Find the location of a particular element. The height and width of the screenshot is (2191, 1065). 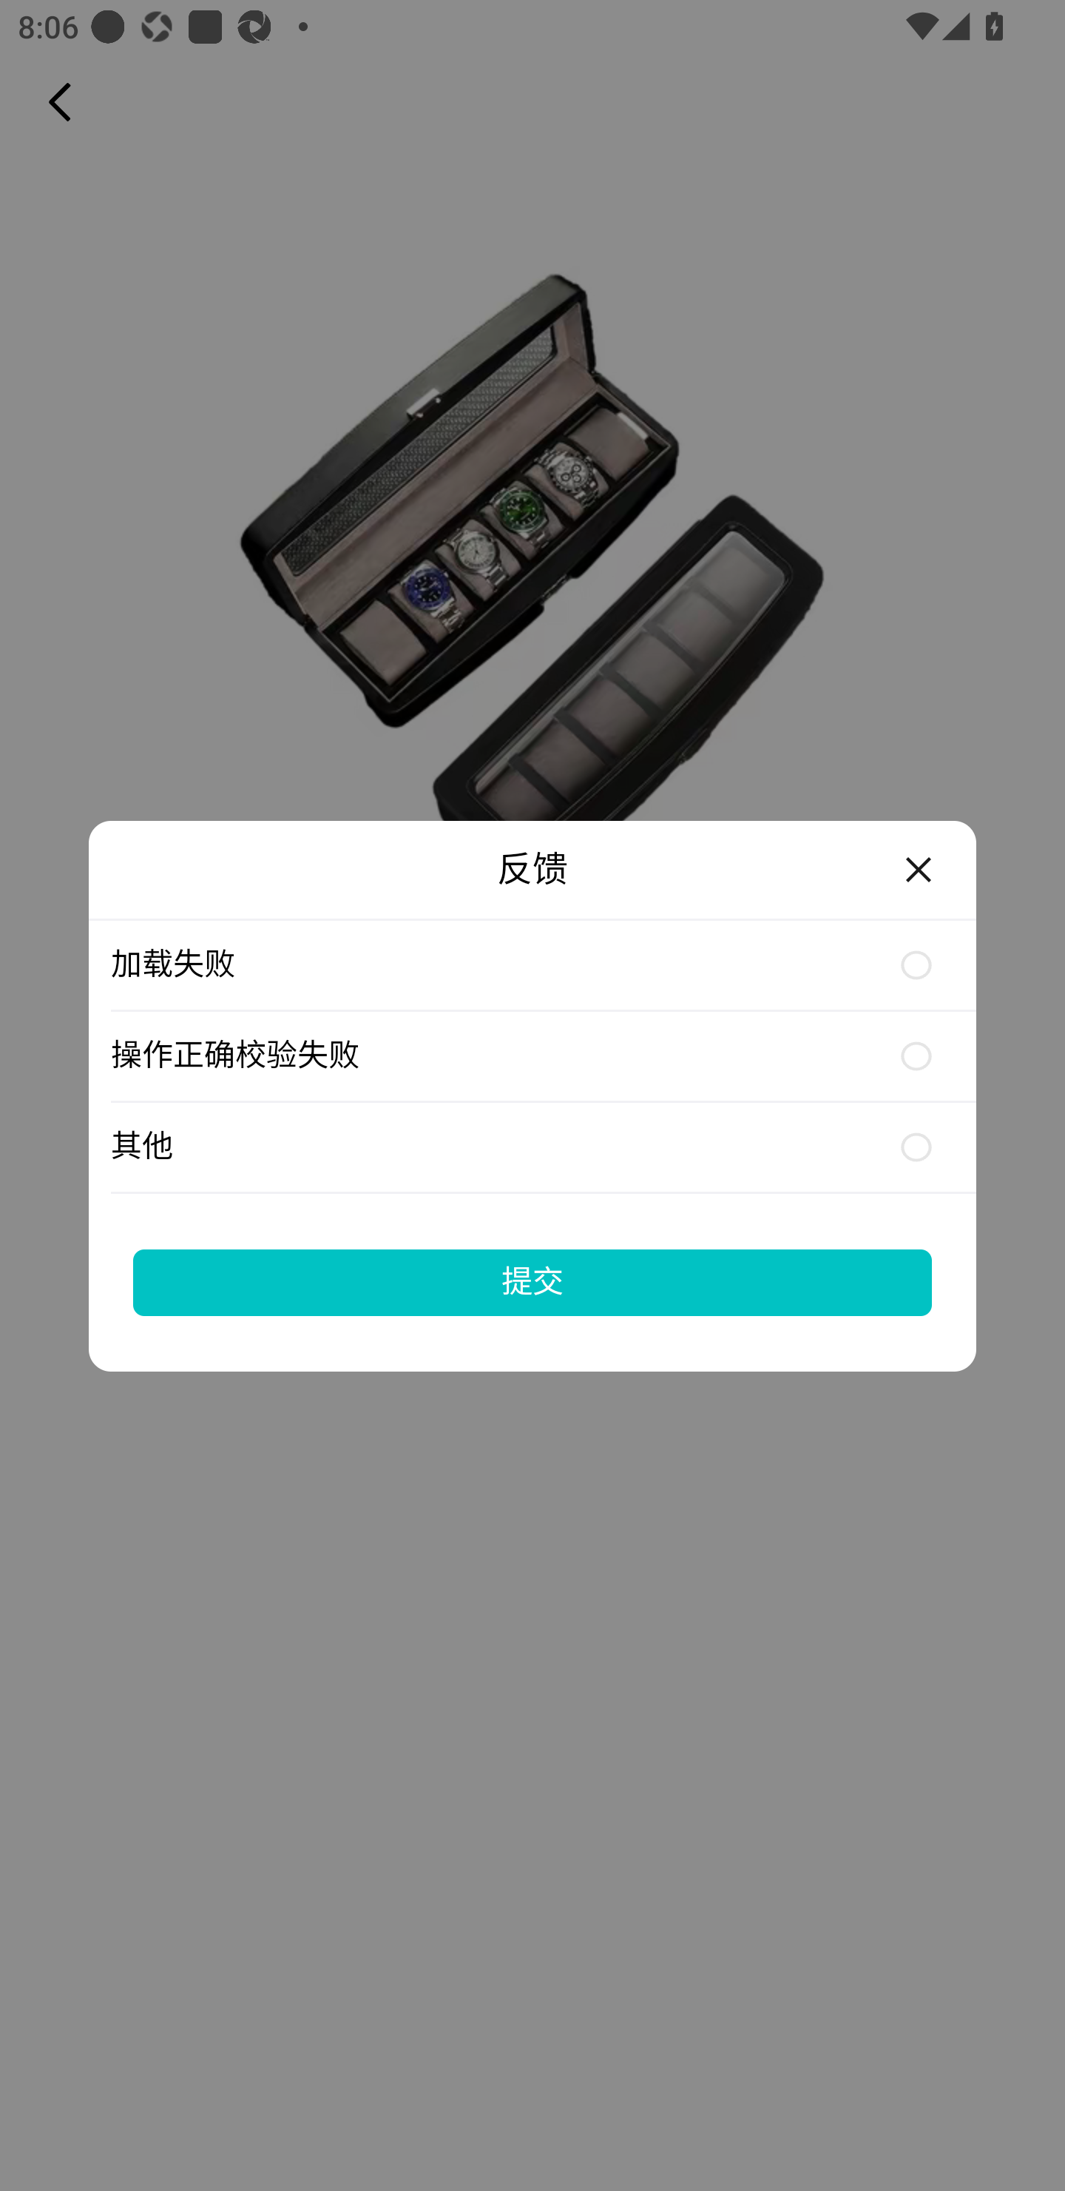

提交 is located at coordinates (532, 1282).